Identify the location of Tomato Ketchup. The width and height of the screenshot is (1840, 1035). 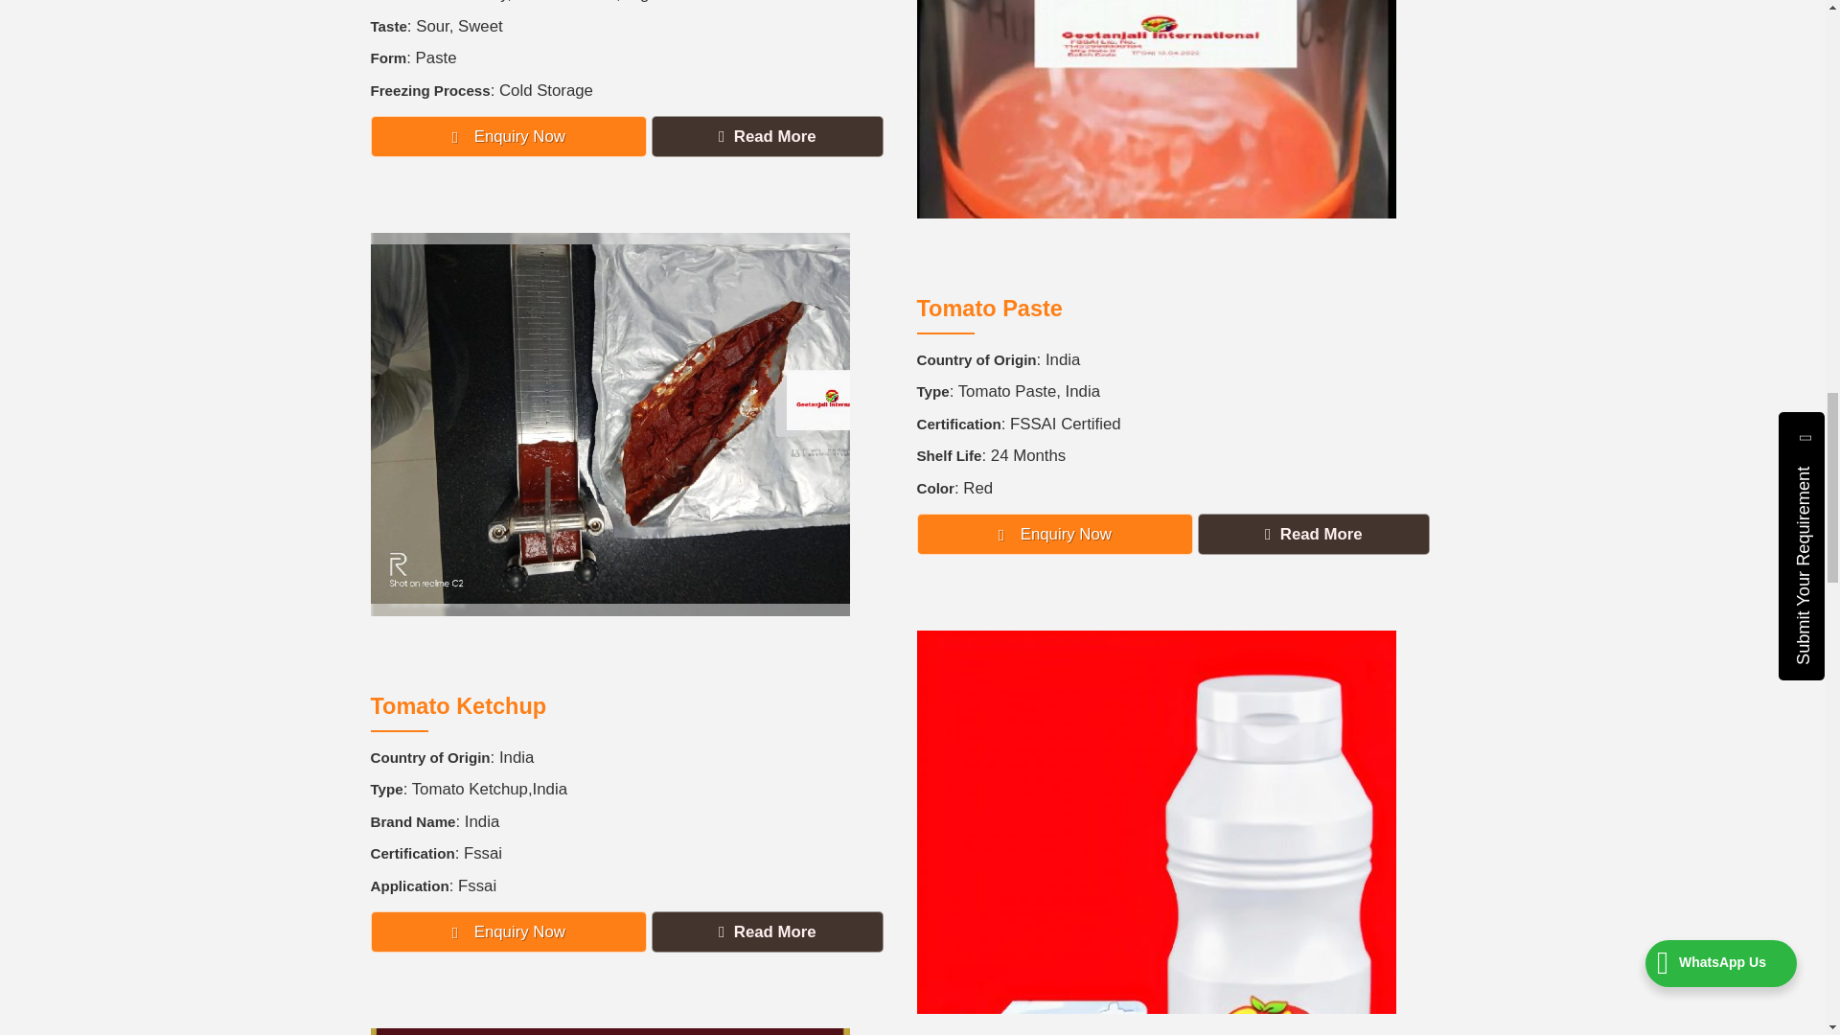
(458, 705).